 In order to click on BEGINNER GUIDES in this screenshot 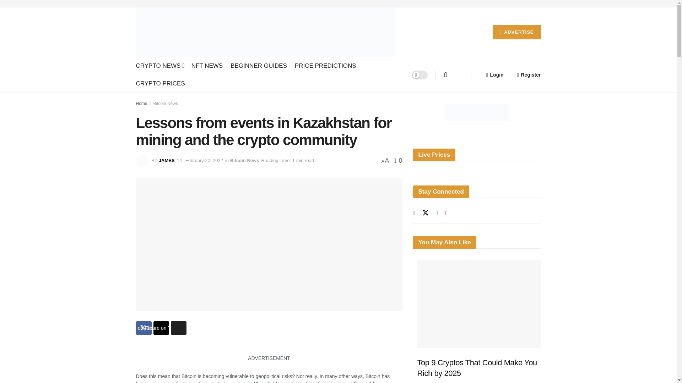, I will do `click(259, 66)`.